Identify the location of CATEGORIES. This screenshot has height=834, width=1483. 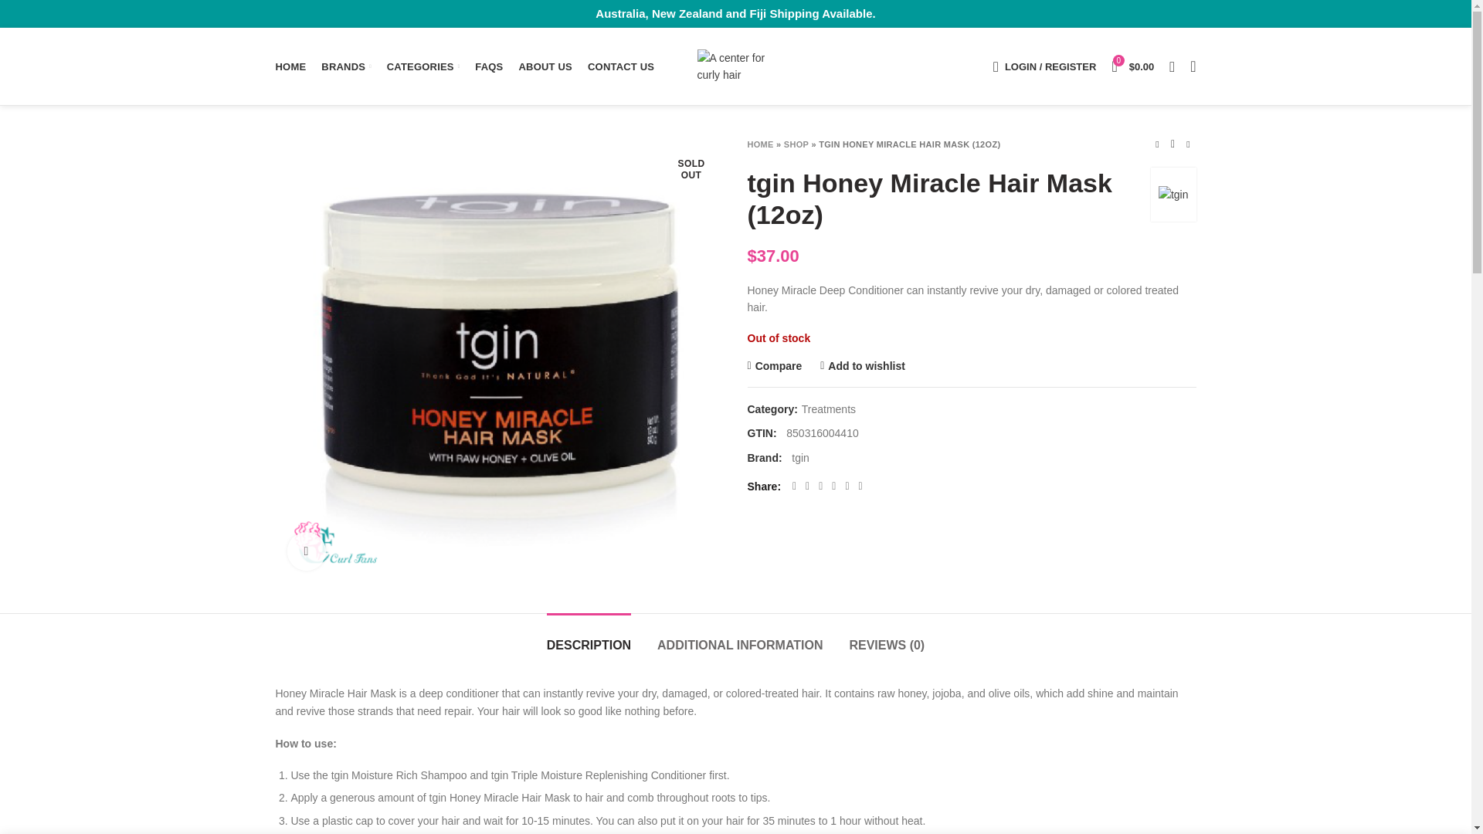
(423, 66).